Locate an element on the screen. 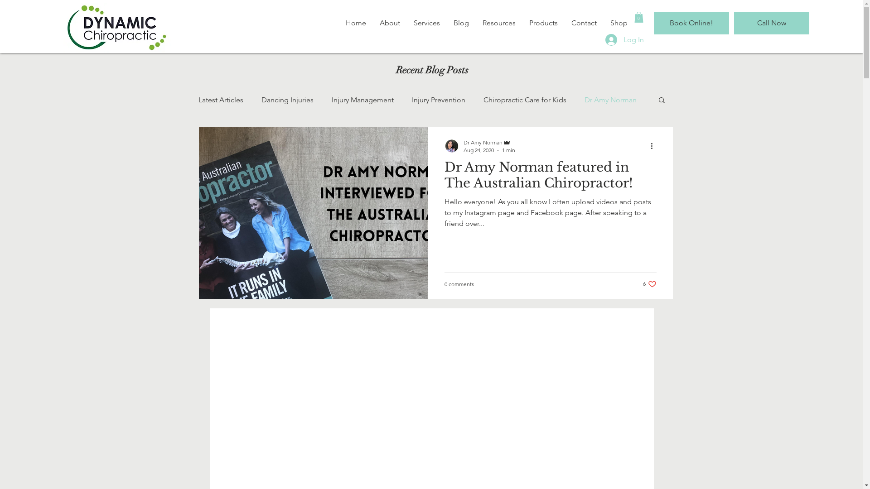  6 likes. Post not marked as liked
6 is located at coordinates (649, 284).